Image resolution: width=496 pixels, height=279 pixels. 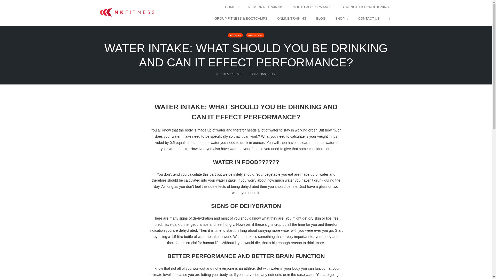 What do you see at coordinates (291, 19) in the screenshot?
I see `ONLINE TRAINING` at bounding box center [291, 19].